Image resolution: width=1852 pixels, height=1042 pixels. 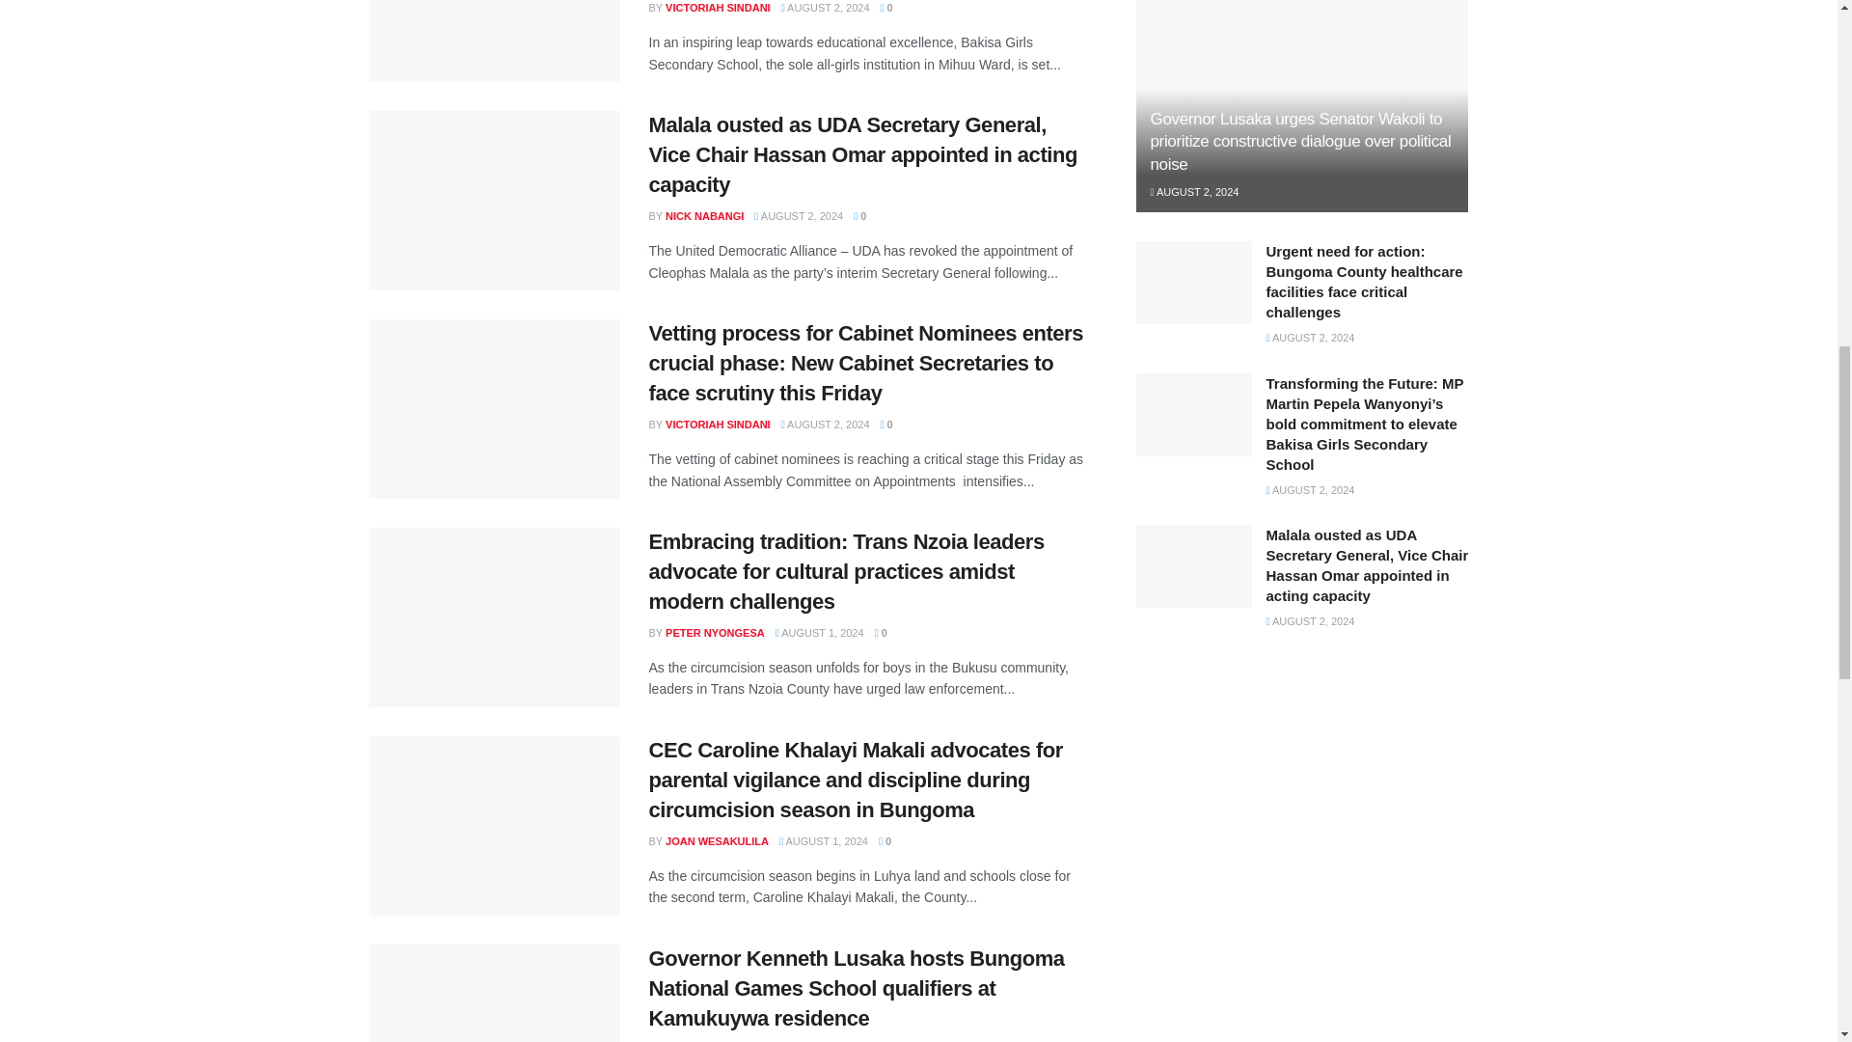 What do you see at coordinates (886, 8) in the screenshot?
I see `0` at bounding box center [886, 8].